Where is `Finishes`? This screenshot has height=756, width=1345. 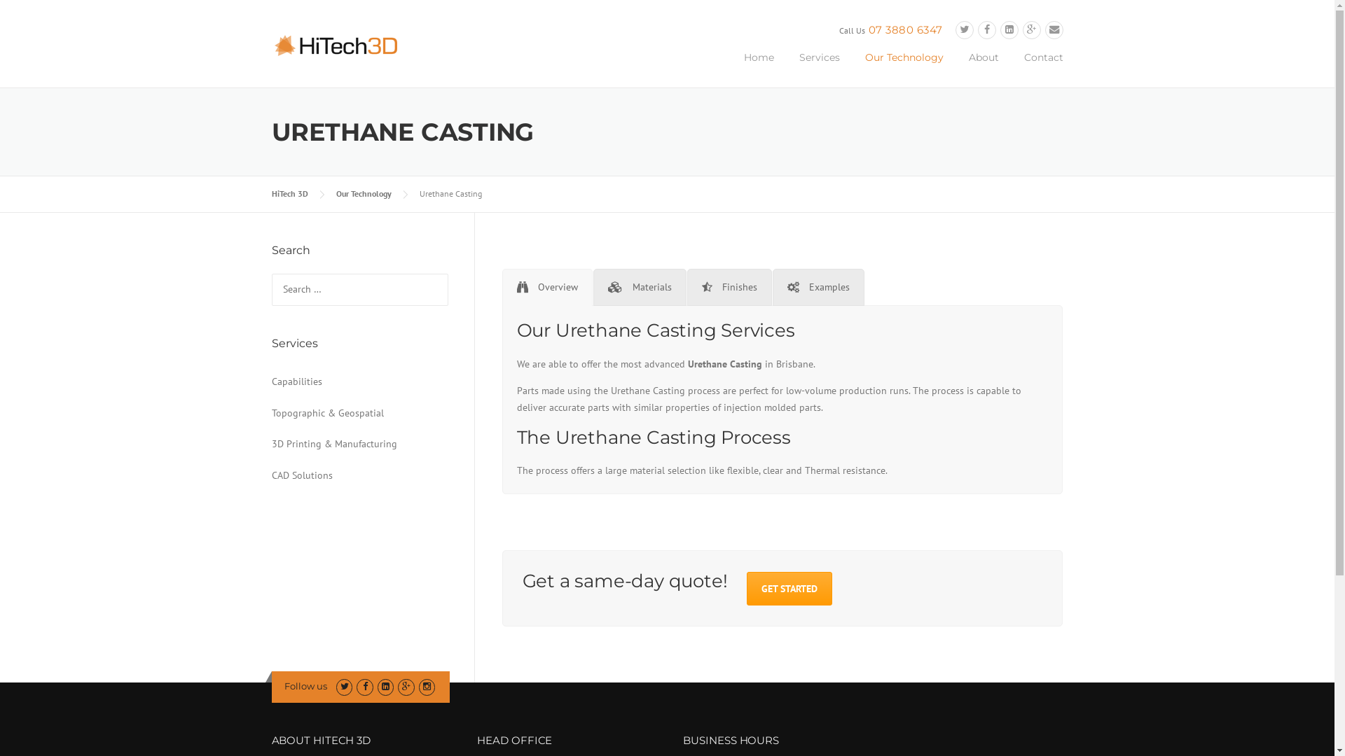 Finishes is located at coordinates (729, 288).